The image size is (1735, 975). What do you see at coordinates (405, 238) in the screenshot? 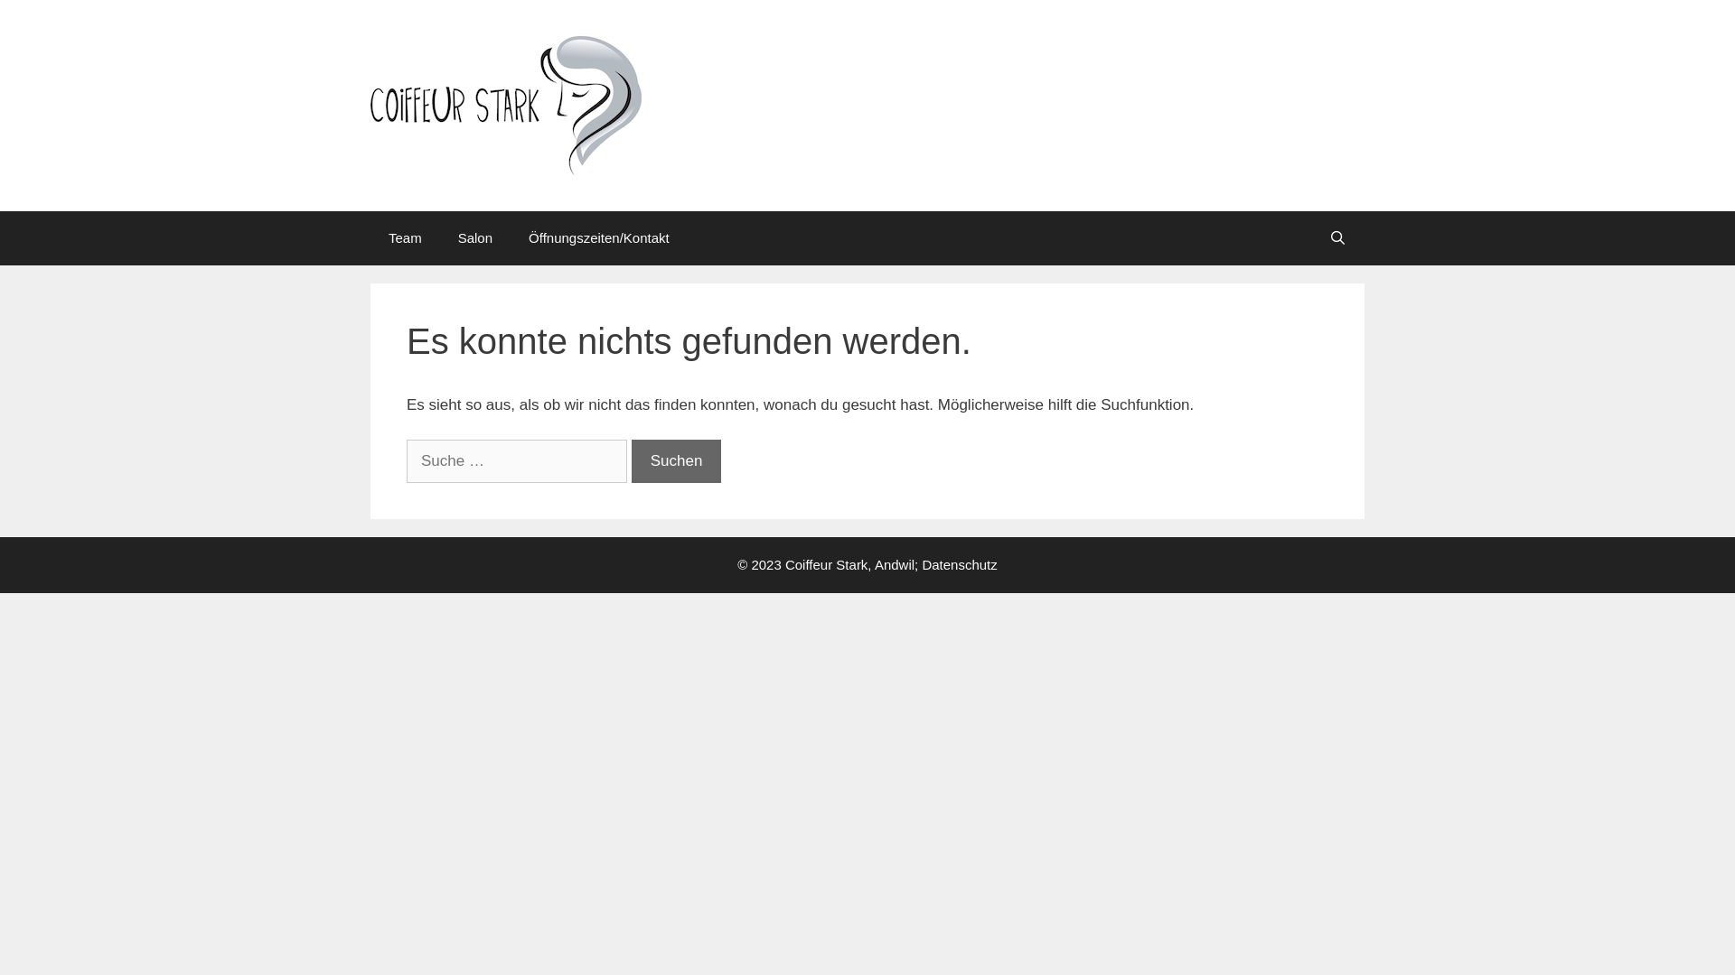
I see `Team` at bounding box center [405, 238].